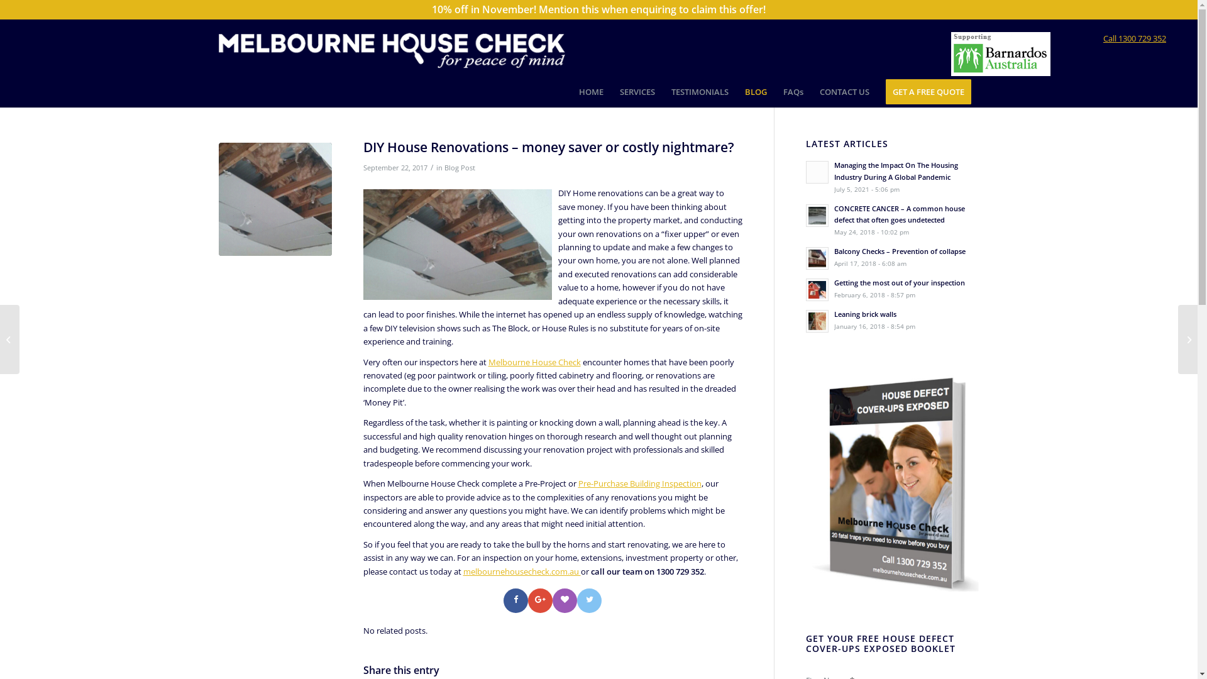 This screenshot has height=679, width=1207. I want to click on HOME, so click(591, 92).